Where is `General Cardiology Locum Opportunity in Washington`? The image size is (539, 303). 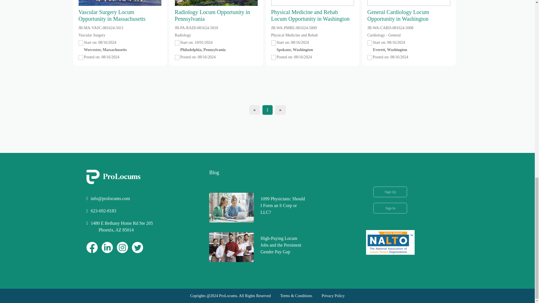
General Cardiology Locum Opportunity in Washington is located at coordinates (408, 11).